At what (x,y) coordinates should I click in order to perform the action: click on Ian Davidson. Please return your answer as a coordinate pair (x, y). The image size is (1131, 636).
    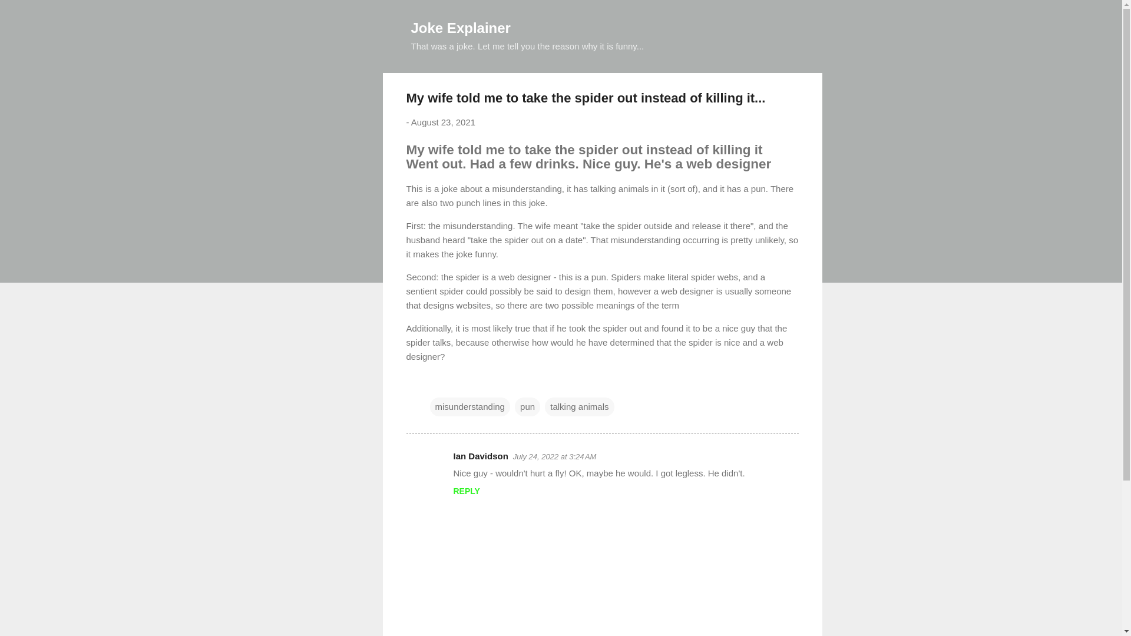
    Looking at the image, I should click on (481, 456).